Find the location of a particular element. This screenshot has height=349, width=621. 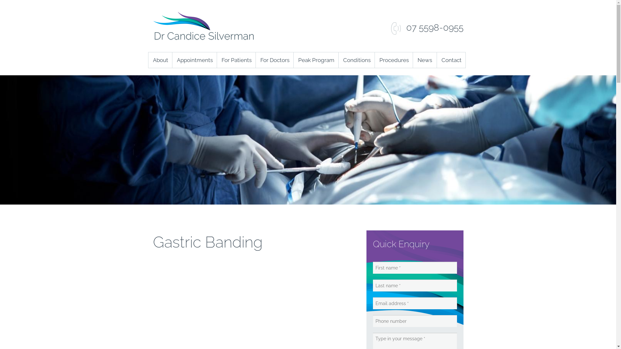

Your Visit is located at coordinates (213, 107).